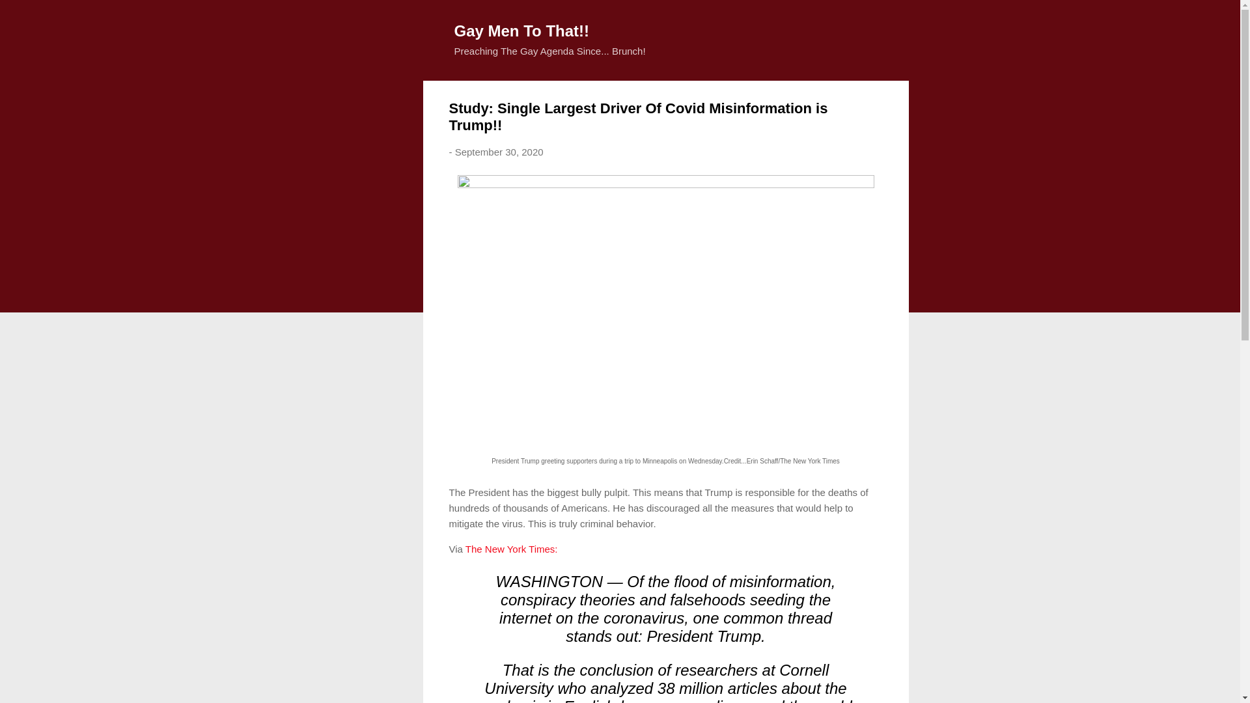  Describe the element at coordinates (499, 151) in the screenshot. I see `permanent link` at that location.